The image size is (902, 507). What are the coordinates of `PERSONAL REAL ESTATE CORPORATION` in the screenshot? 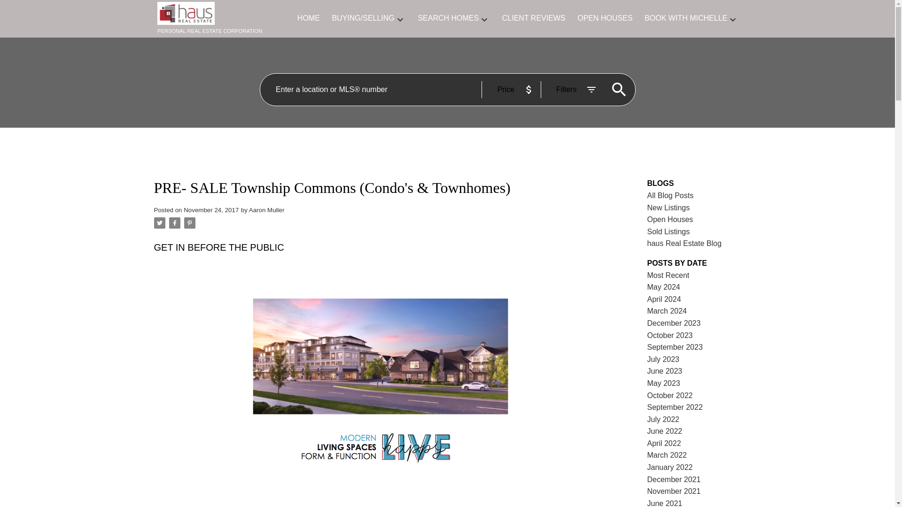 It's located at (217, 19).